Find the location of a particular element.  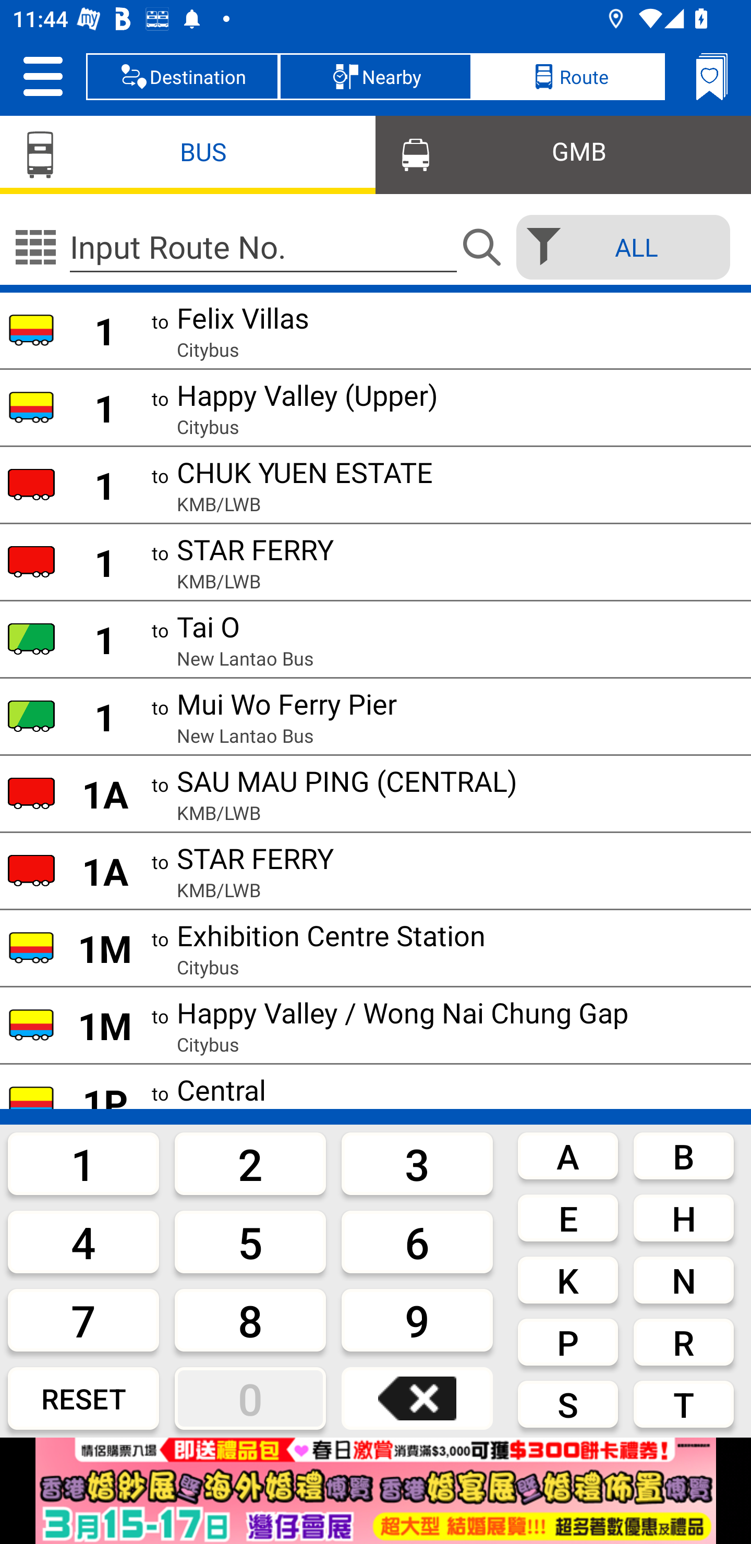

7 is located at coordinates (83, 1320).